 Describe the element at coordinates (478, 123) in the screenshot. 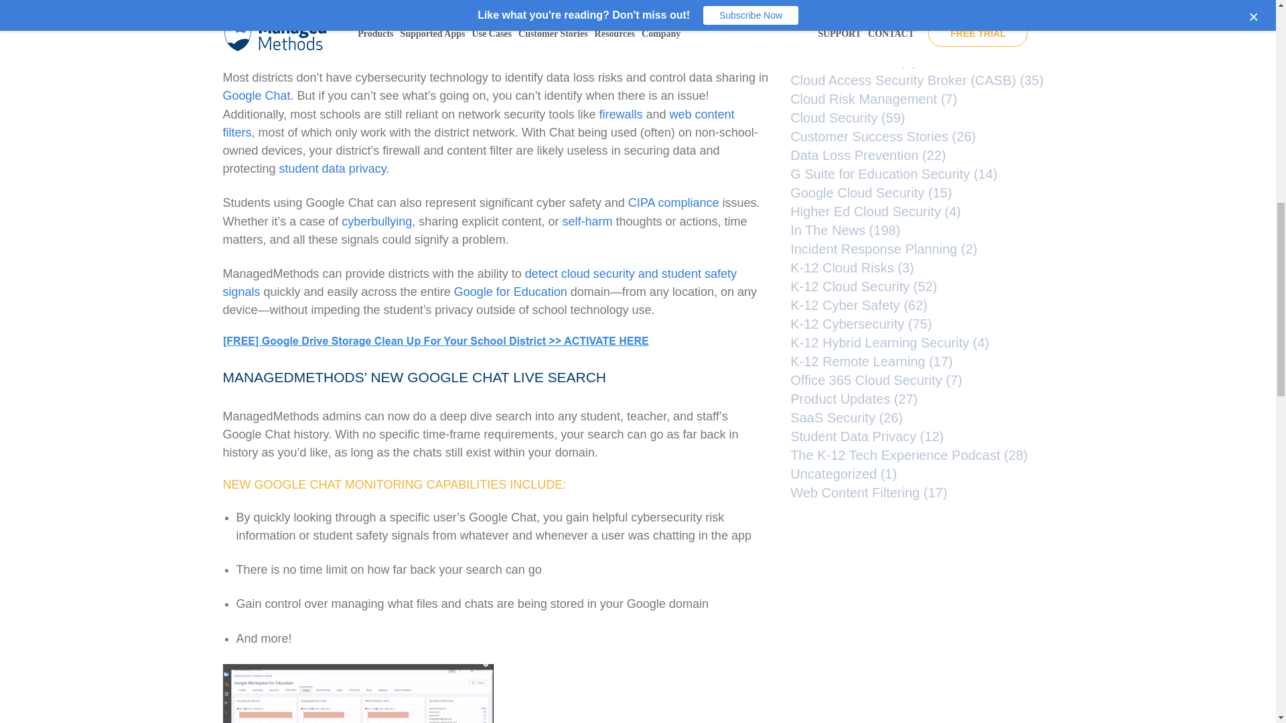

I see `web content filters` at that location.